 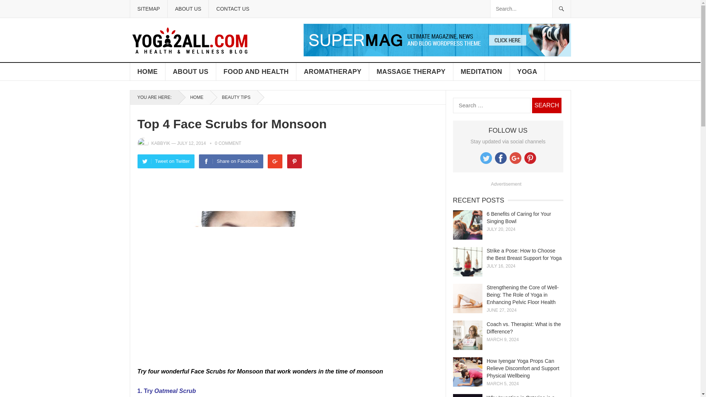 What do you see at coordinates (232, 9) in the screenshot?
I see `CONTACT US` at bounding box center [232, 9].